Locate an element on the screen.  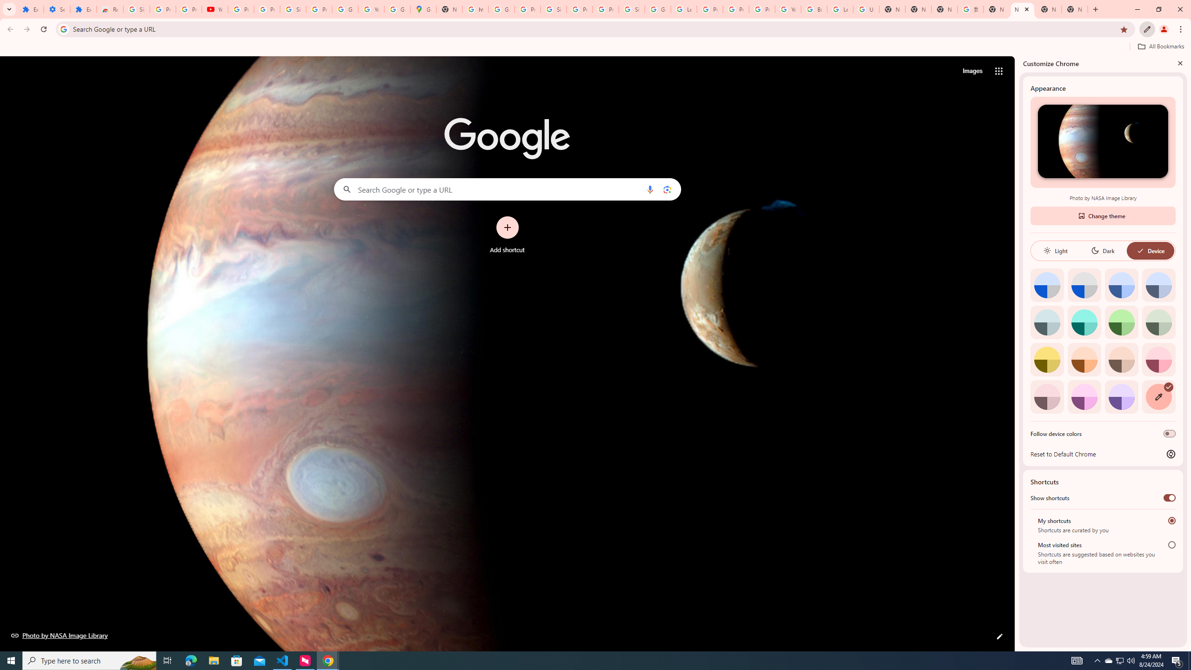
My shortcuts is located at coordinates (1171, 520).